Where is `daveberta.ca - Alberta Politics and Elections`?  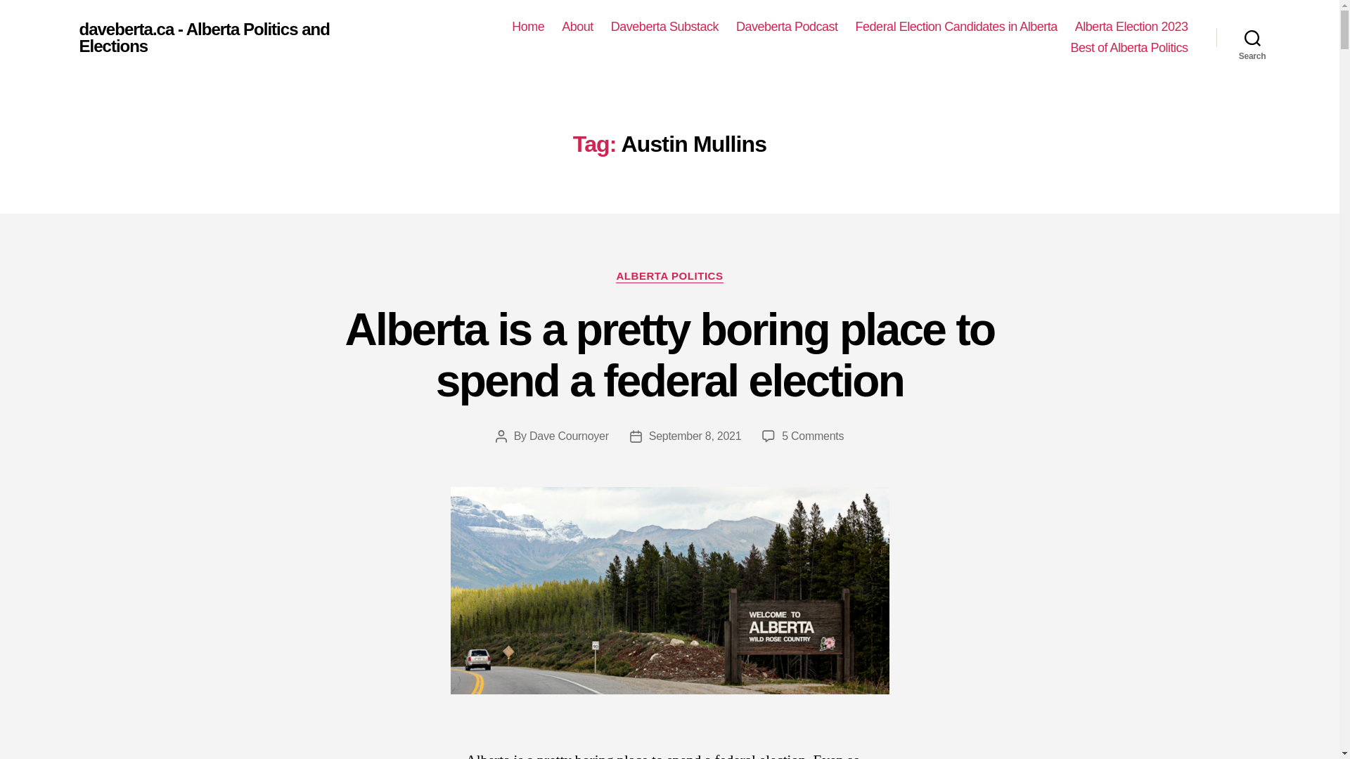 daveberta.ca - Alberta Politics and Elections is located at coordinates (233, 38).